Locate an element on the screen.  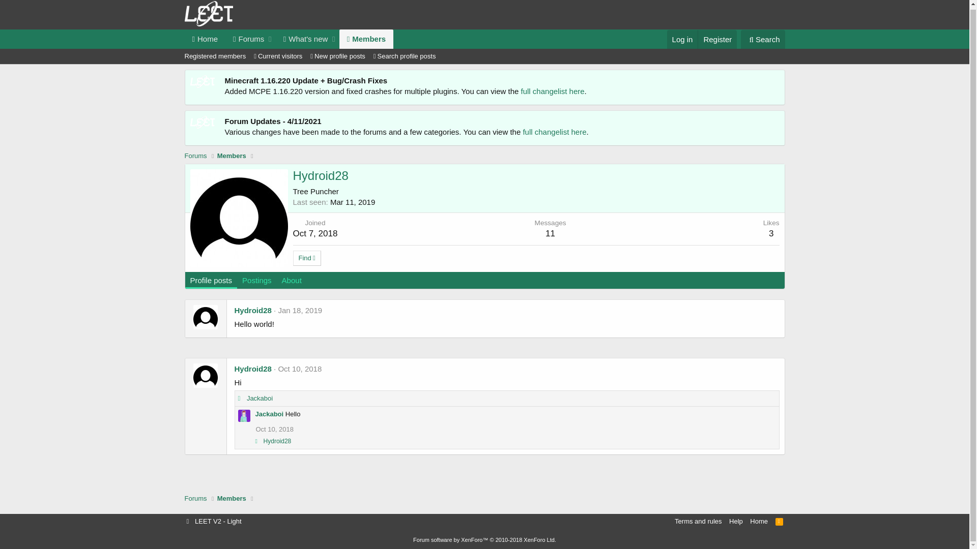
Find is located at coordinates (307, 260).